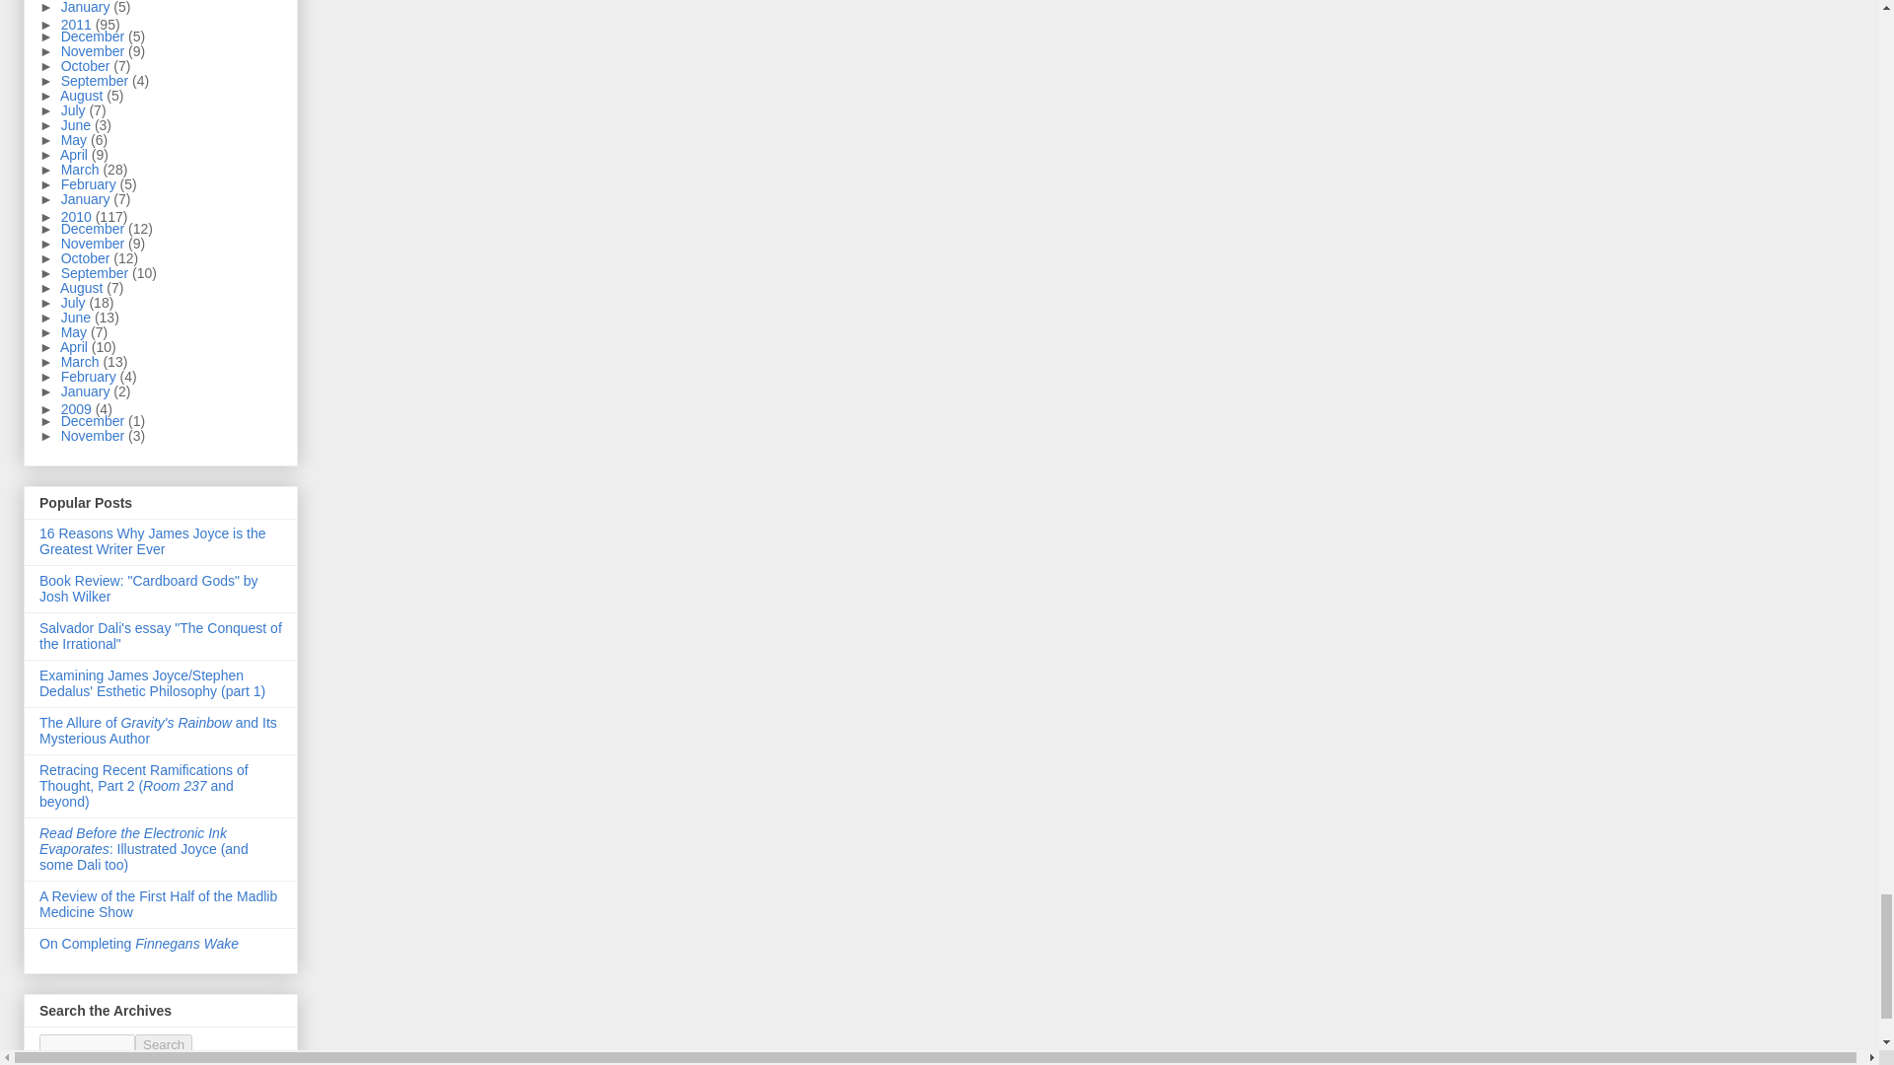  Describe the element at coordinates (164, 1044) in the screenshot. I see `Search` at that location.